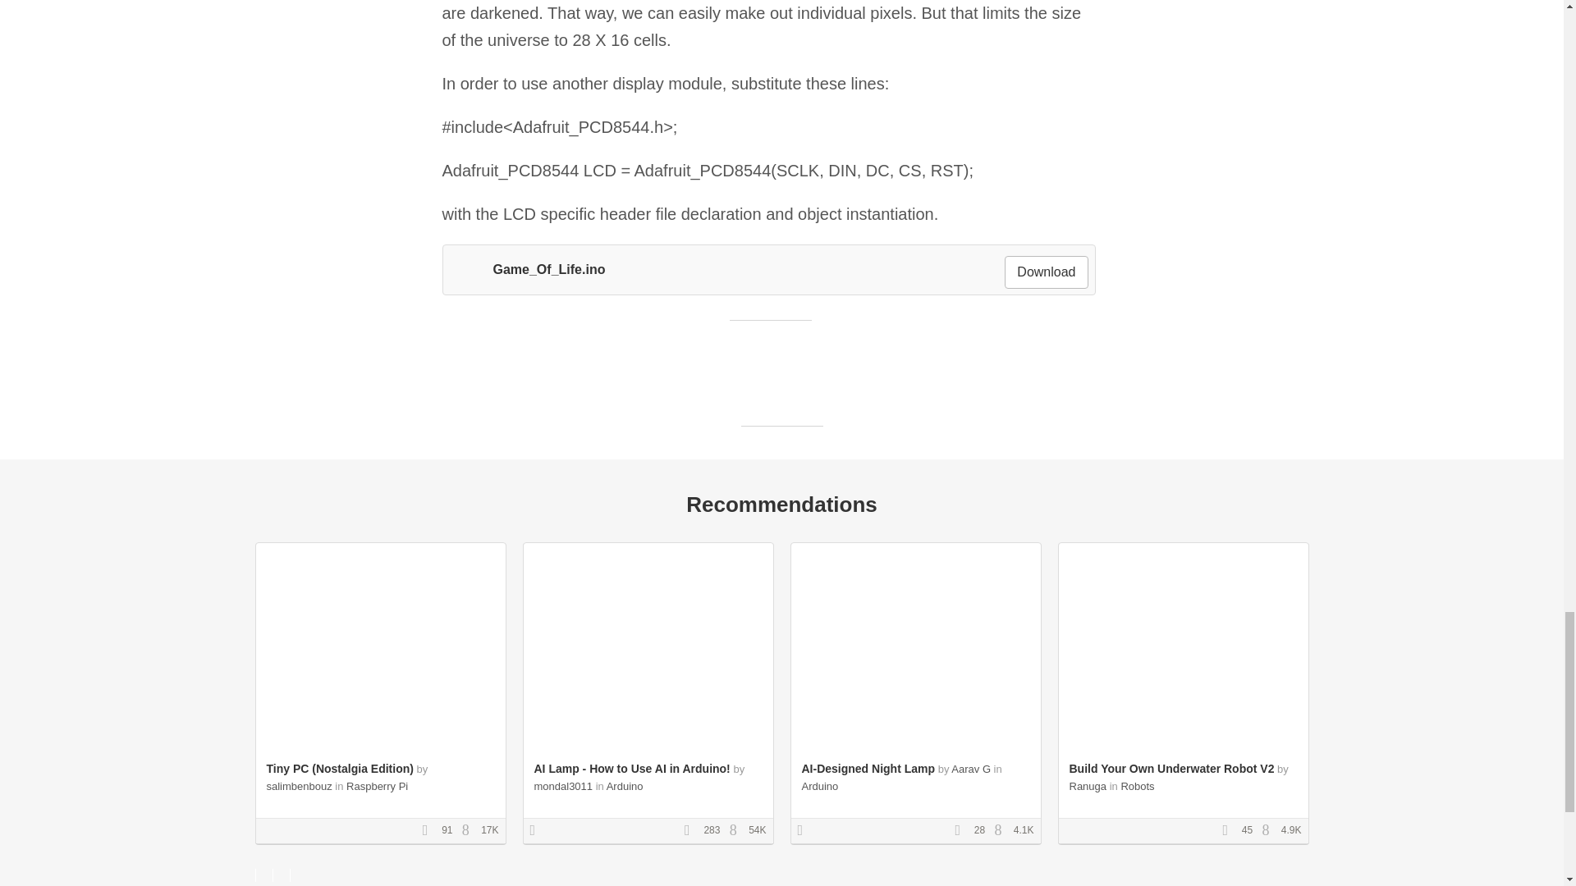 The width and height of the screenshot is (1576, 886). I want to click on Favorites Count, so click(430, 830).